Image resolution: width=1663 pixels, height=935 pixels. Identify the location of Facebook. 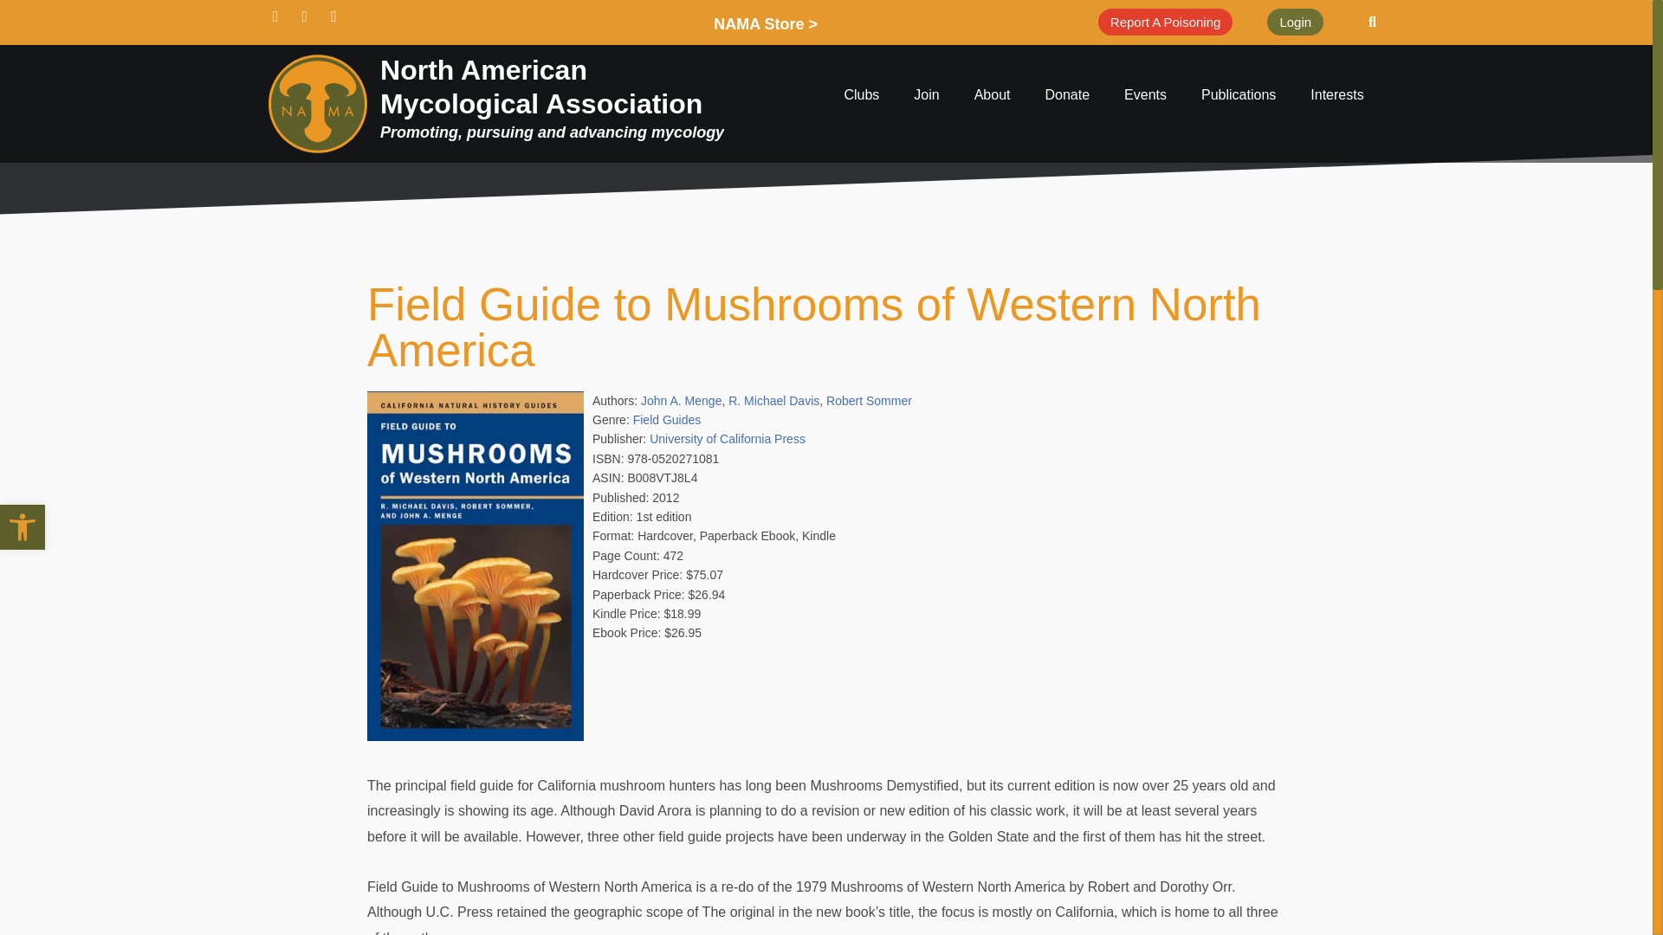
(310, 21).